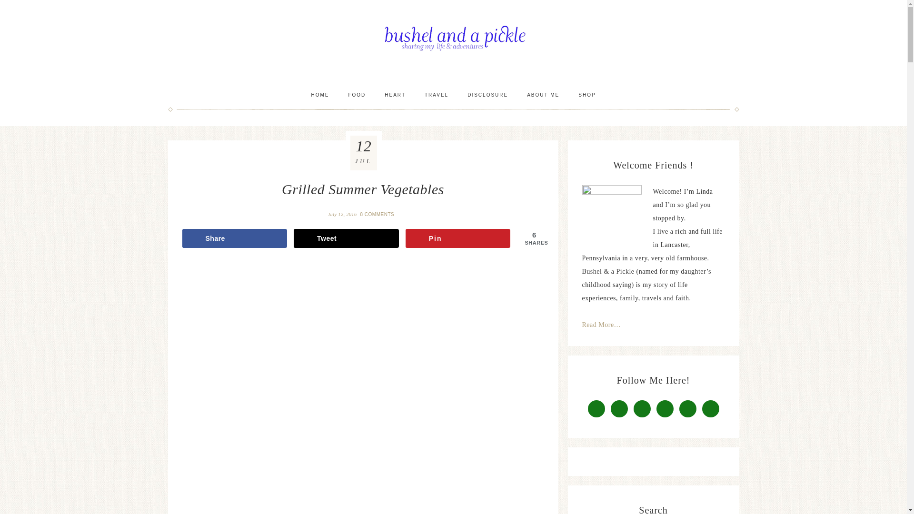 The width and height of the screenshot is (914, 514). Describe the element at coordinates (458, 238) in the screenshot. I see `Pin` at that location.